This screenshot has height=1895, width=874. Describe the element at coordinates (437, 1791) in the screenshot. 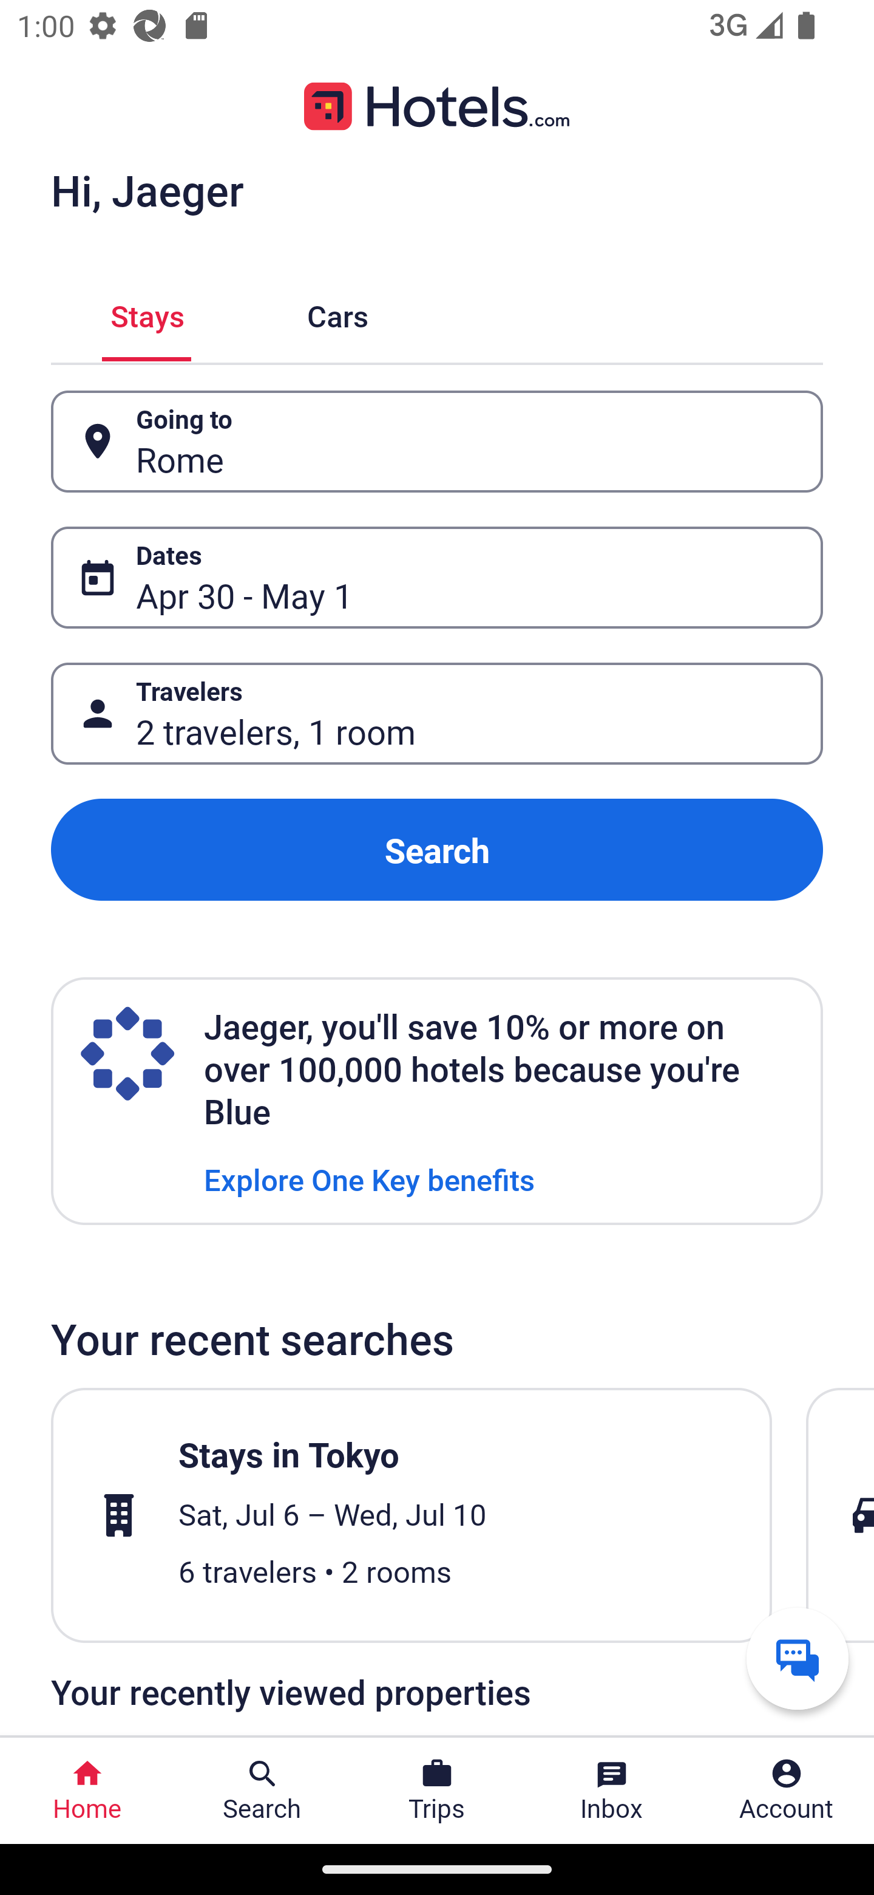

I see `Trips Trips Button` at that location.